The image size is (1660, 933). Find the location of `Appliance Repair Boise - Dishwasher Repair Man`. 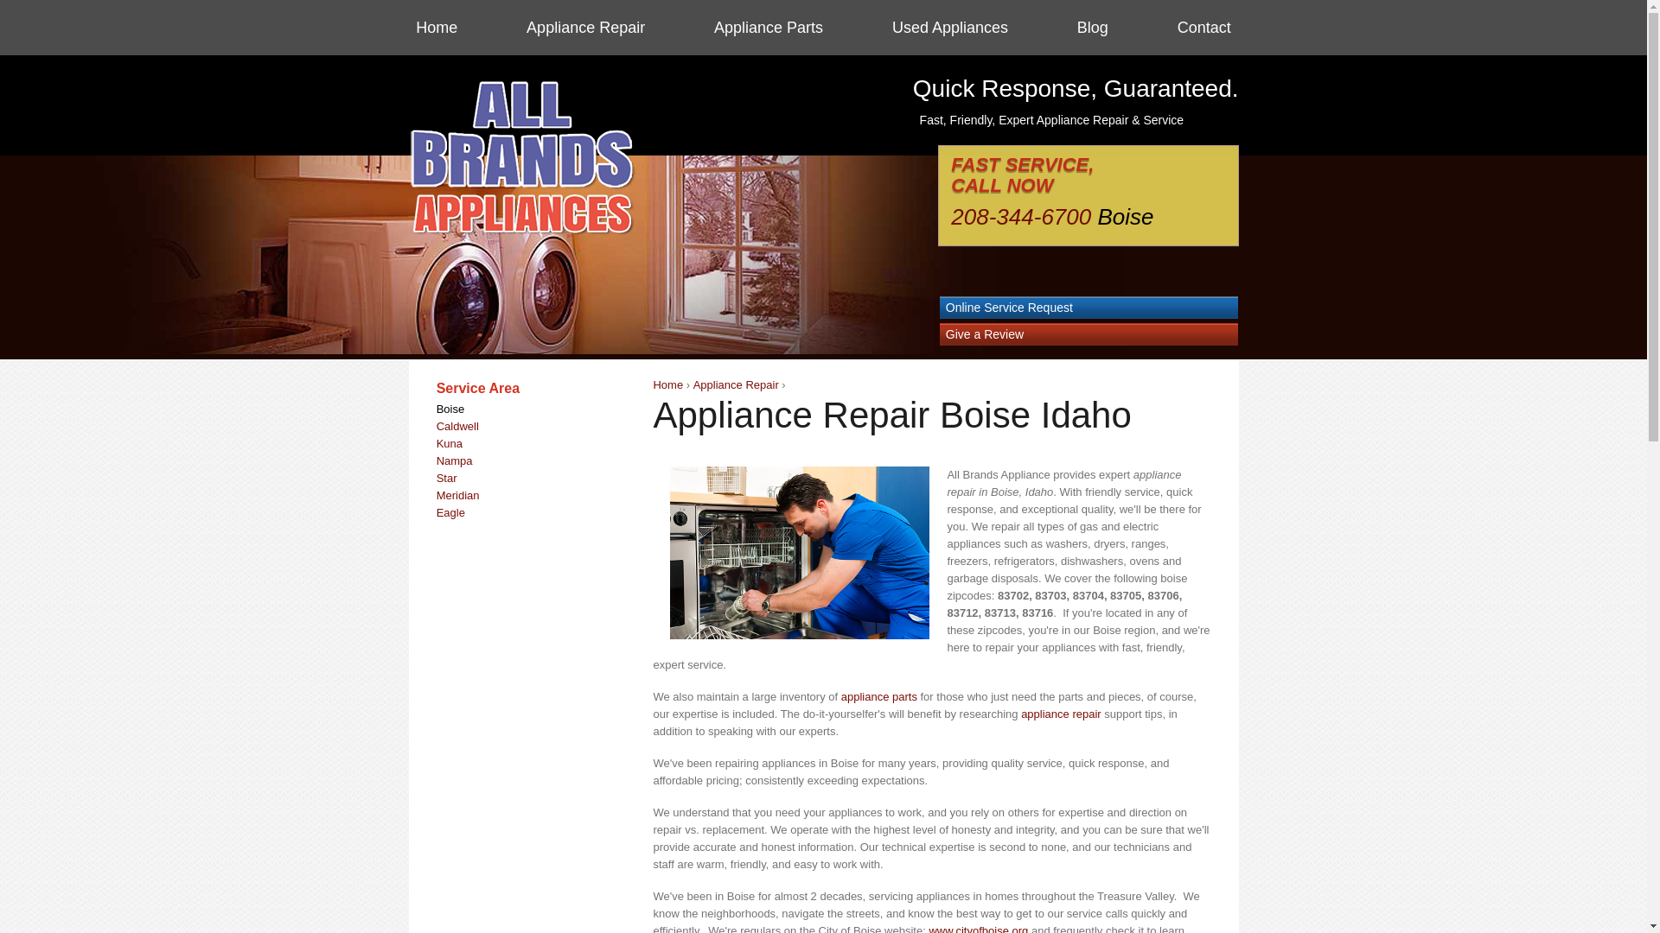

Appliance Repair Boise - Dishwasher Repair Man is located at coordinates (799, 553).